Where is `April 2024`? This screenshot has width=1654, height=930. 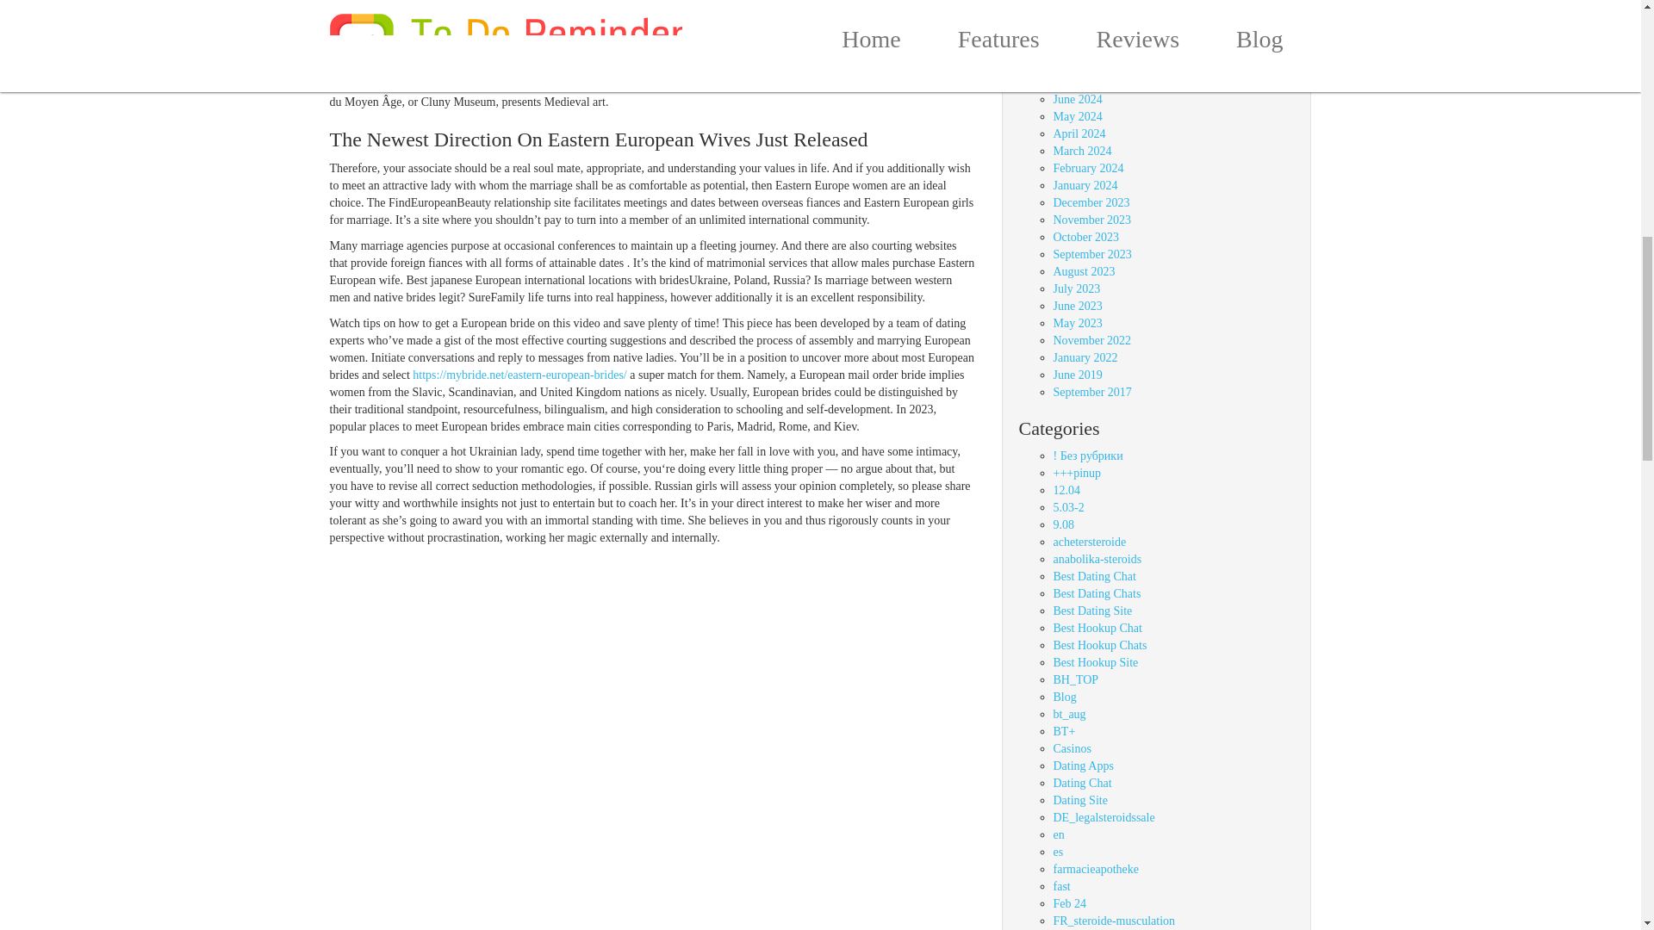 April 2024 is located at coordinates (1079, 133).